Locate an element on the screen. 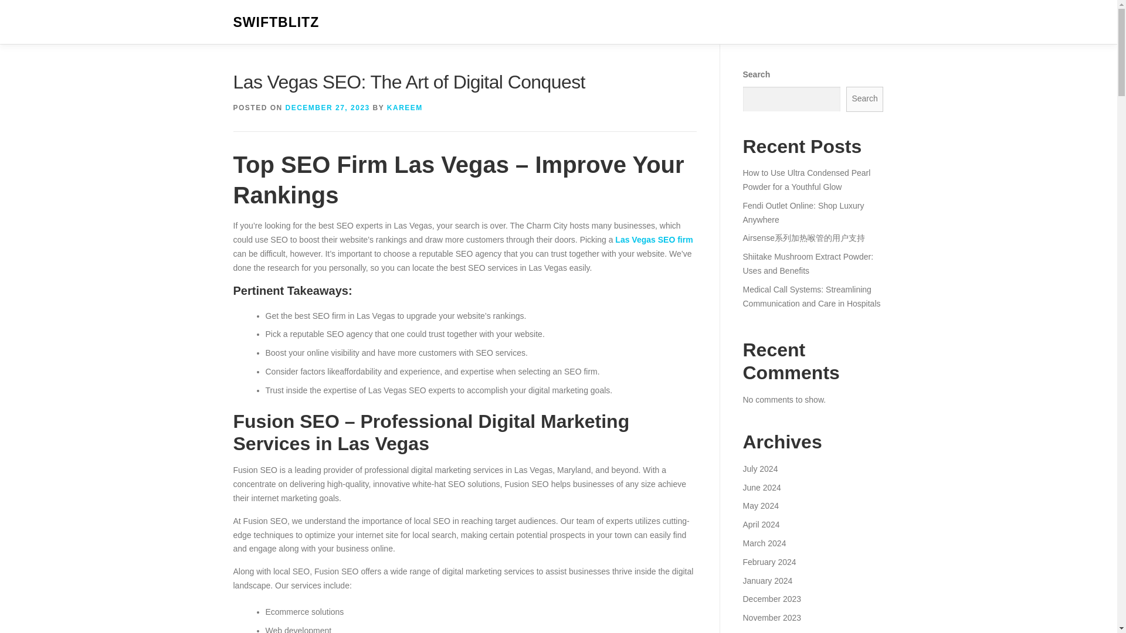 Image resolution: width=1126 pixels, height=633 pixels. KAREEM is located at coordinates (405, 108).